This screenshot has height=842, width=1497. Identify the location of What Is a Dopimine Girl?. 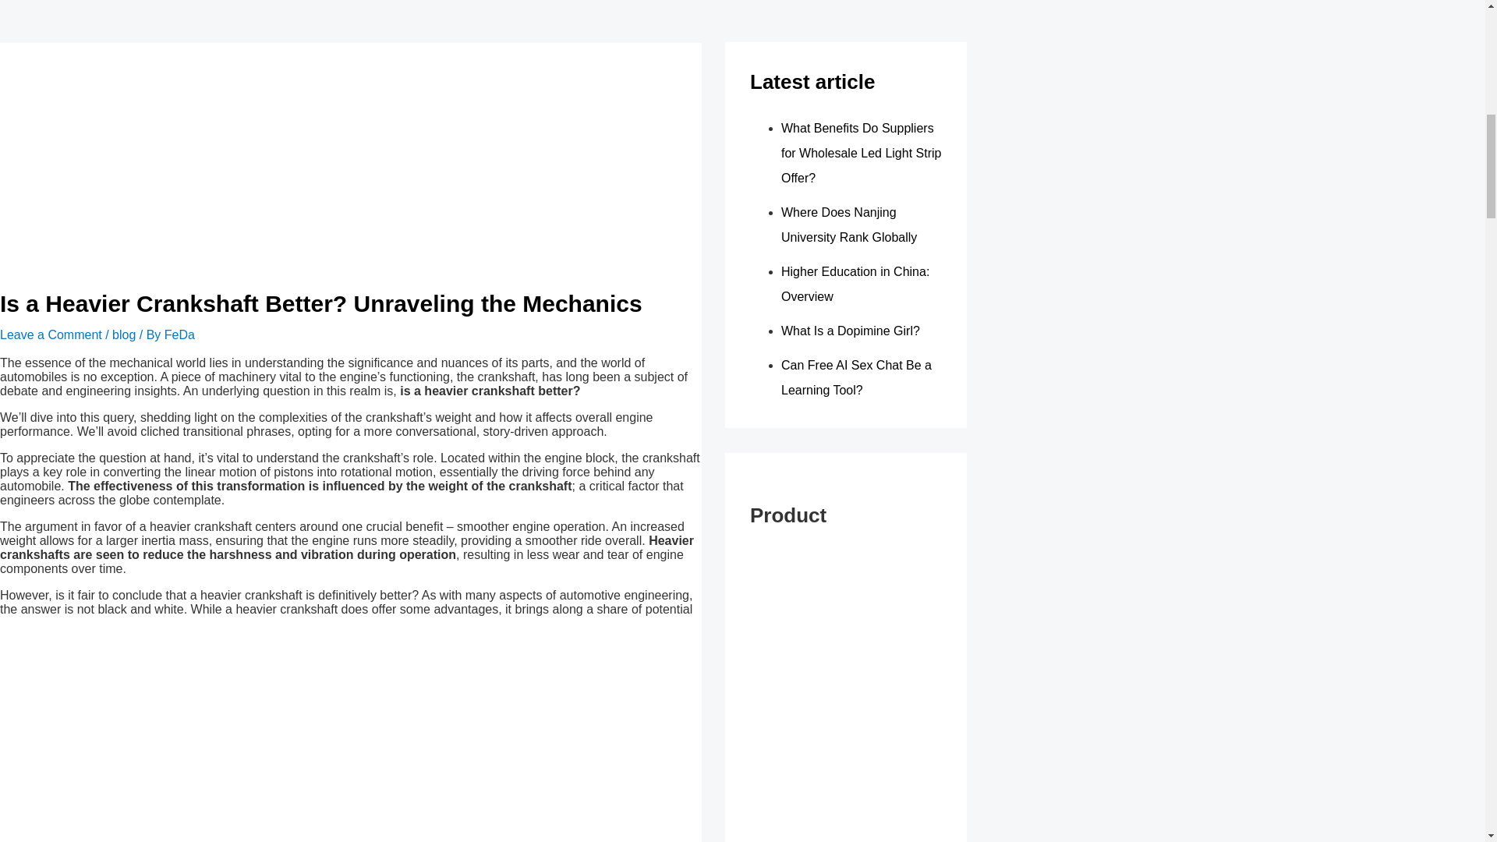
(851, 331).